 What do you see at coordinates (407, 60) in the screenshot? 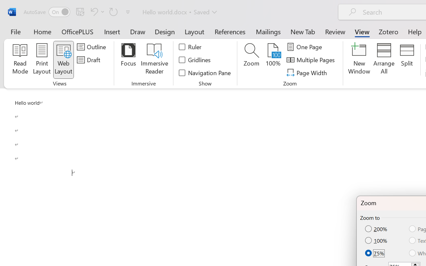
I see `Split` at bounding box center [407, 60].